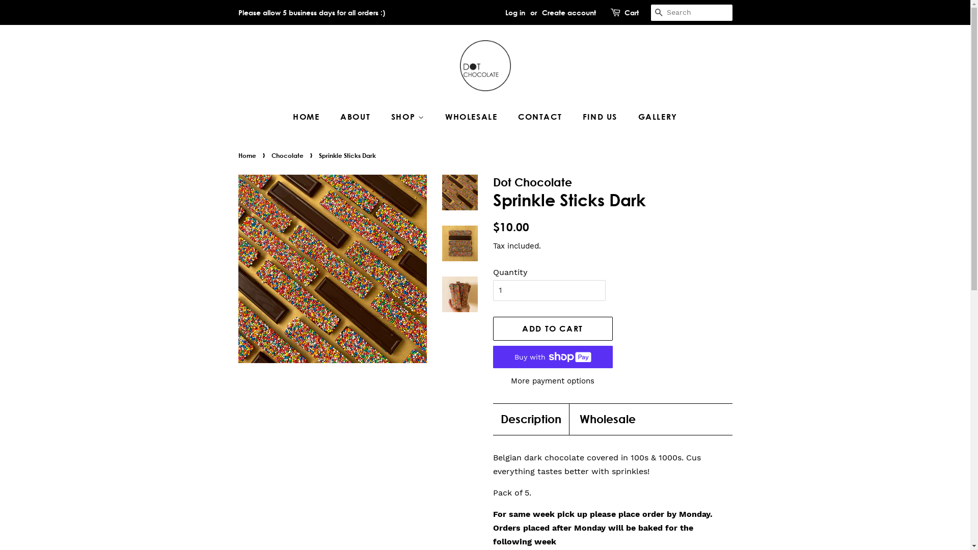 The height and width of the screenshot is (550, 978). I want to click on SHOP, so click(410, 117).